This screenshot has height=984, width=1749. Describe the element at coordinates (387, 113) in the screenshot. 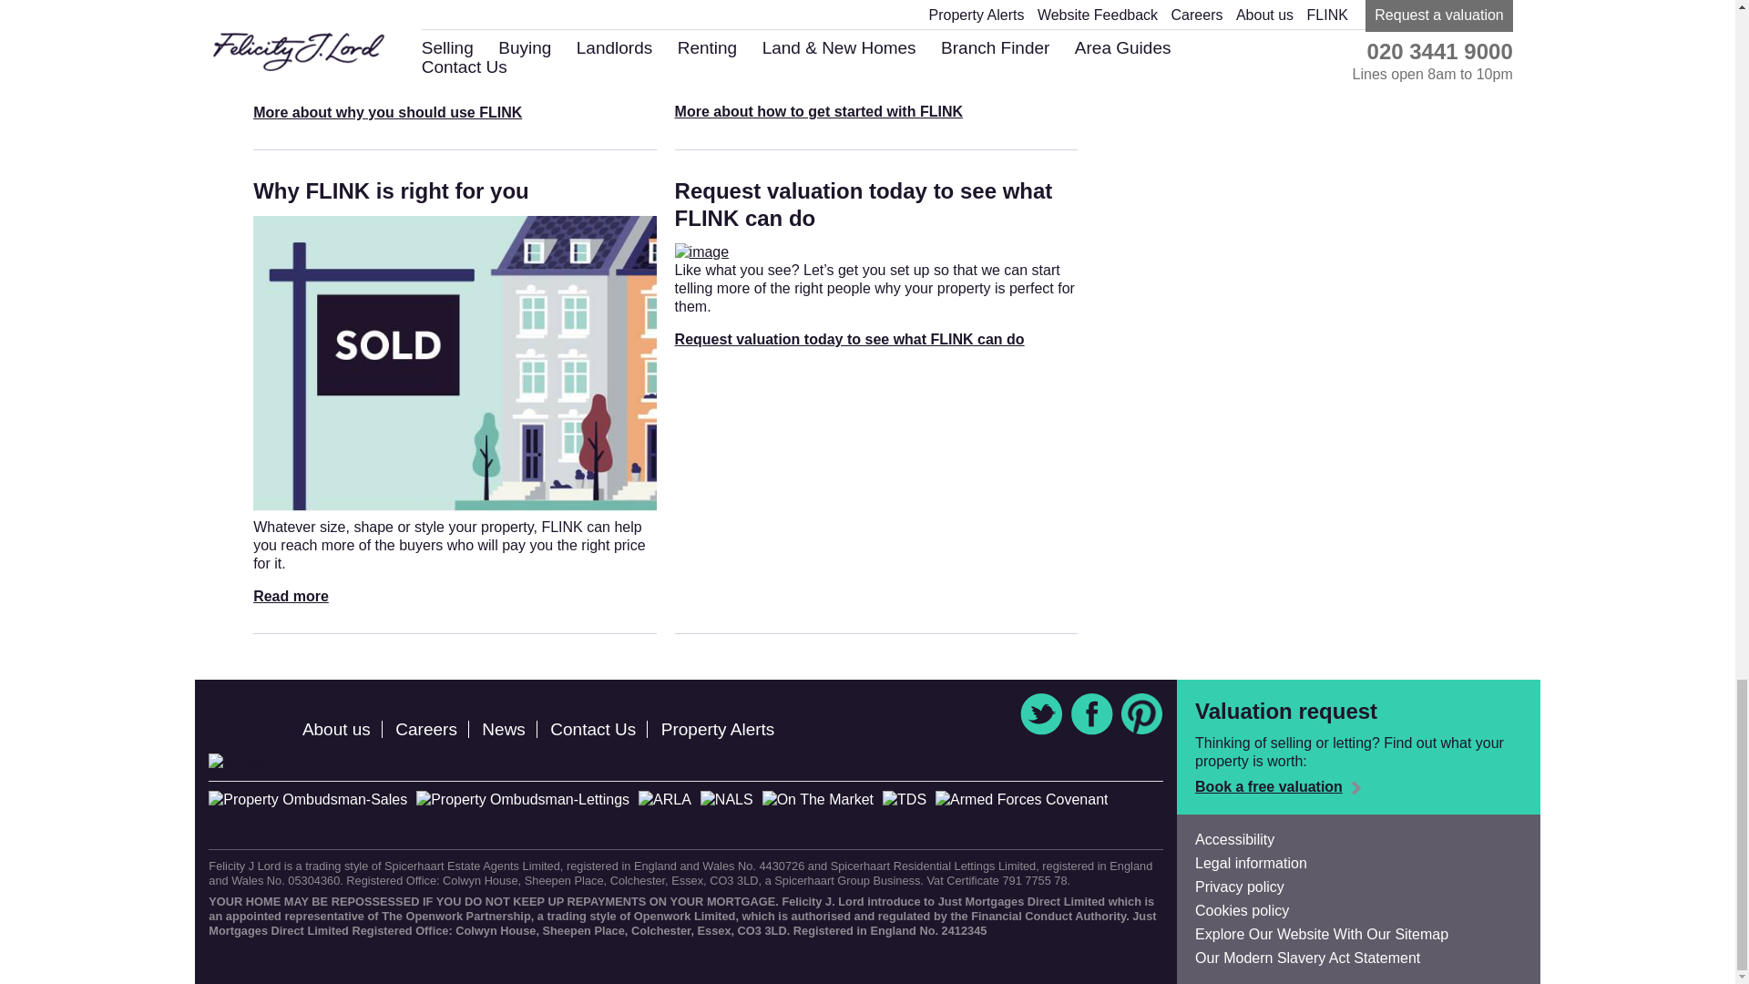

I see `More about why you should use FLINK` at that location.